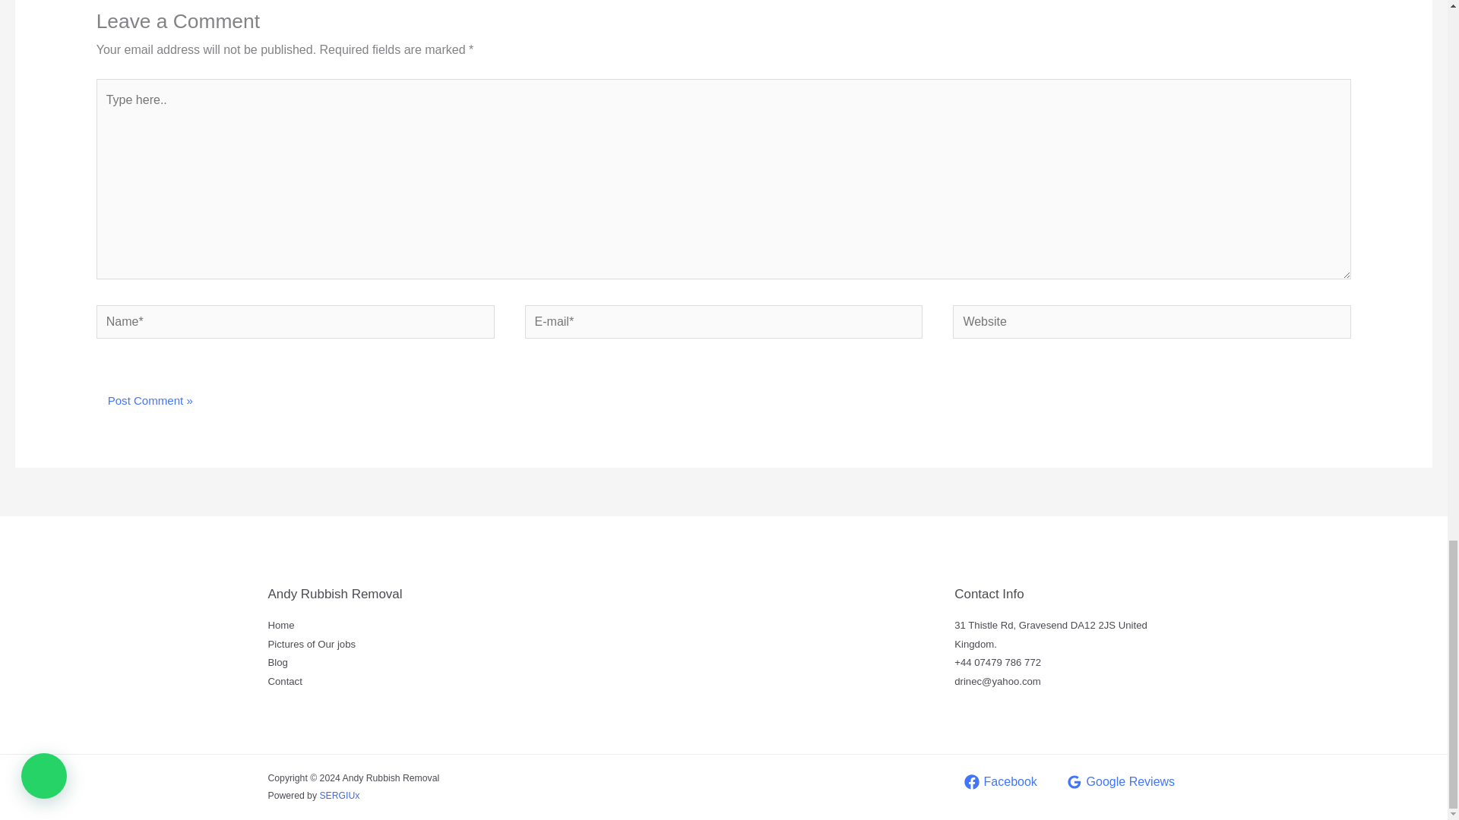 The image size is (1459, 820). I want to click on SERGIUx, so click(339, 796).